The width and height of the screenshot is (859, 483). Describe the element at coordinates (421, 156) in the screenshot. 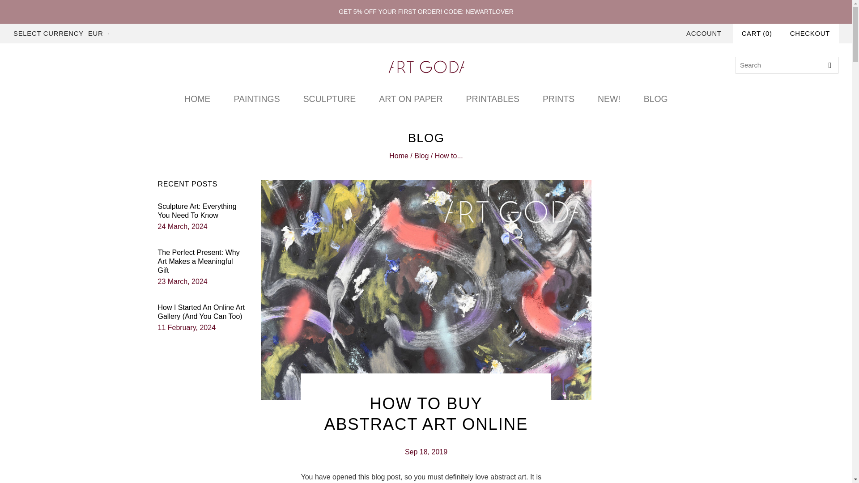

I see `Blog` at that location.